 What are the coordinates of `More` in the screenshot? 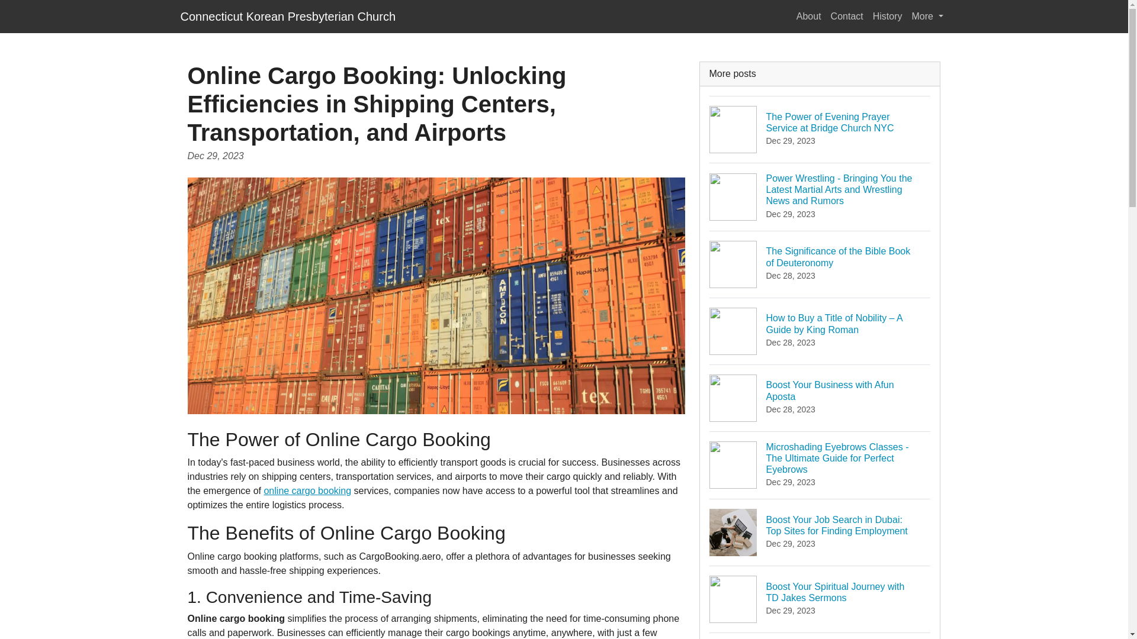 It's located at (820, 398).